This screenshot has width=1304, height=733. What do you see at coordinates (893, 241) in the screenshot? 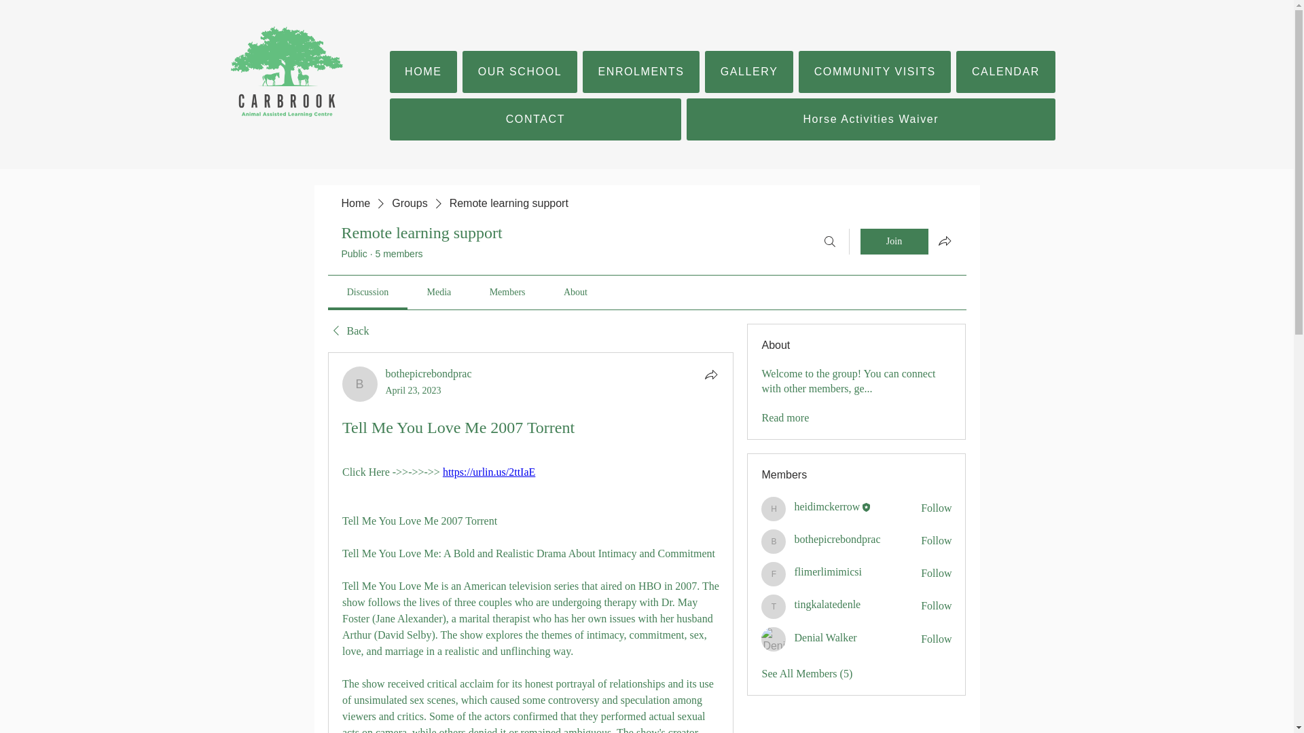
I see `Join` at bounding box center [893, 241].